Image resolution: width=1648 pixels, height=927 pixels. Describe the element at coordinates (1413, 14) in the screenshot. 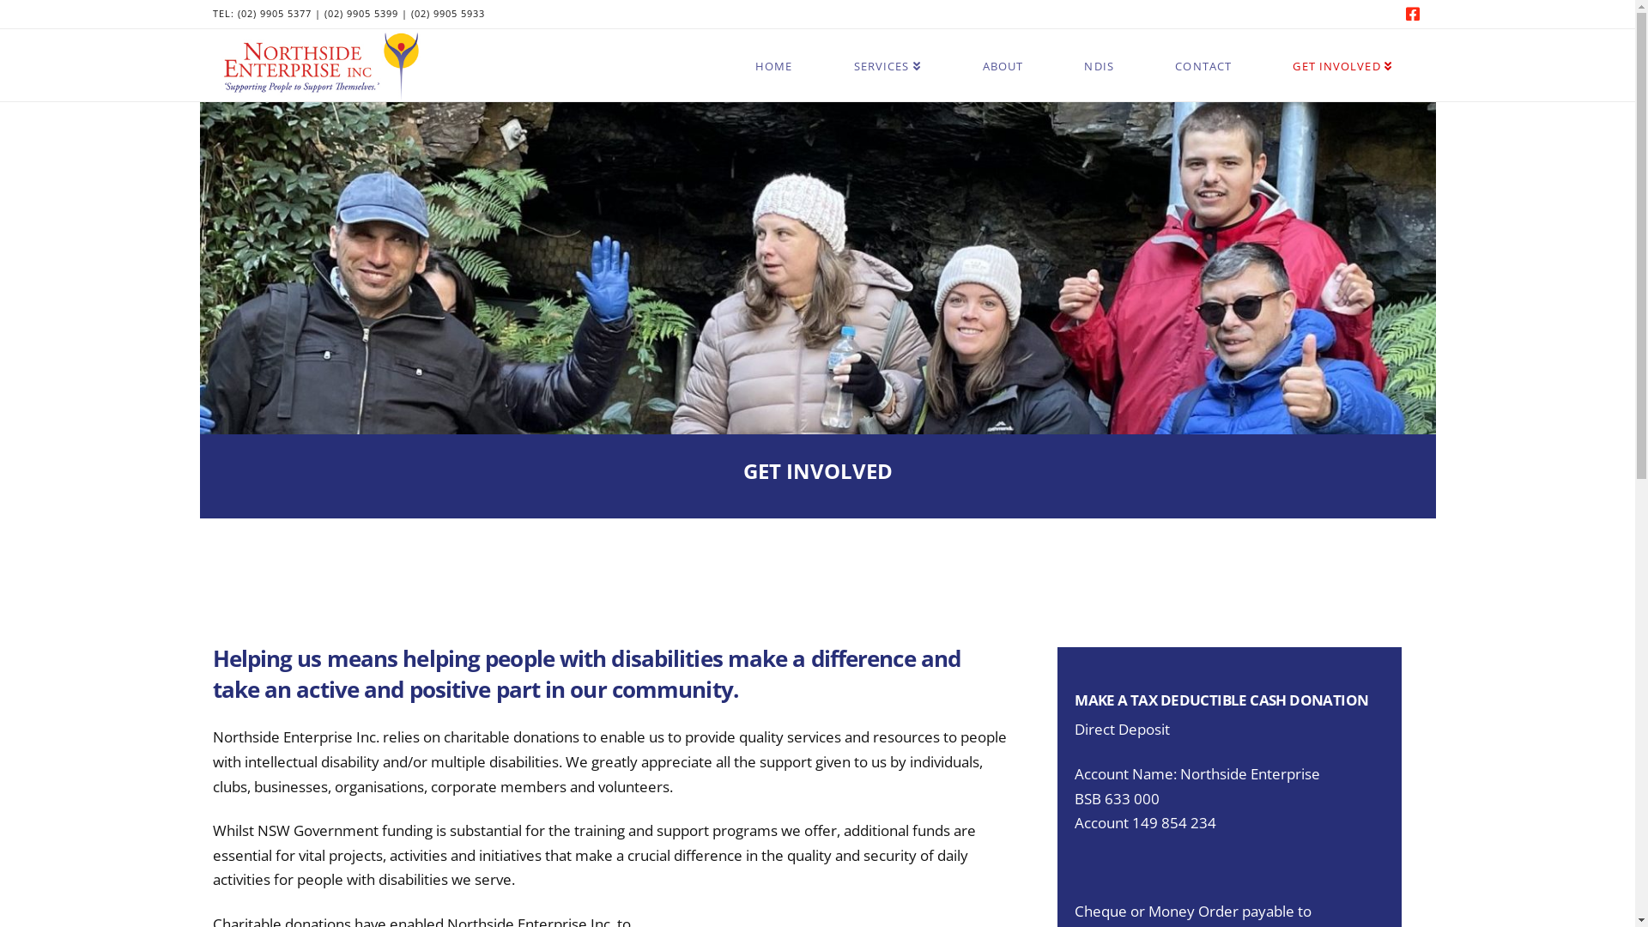

I see `Facebook` at that location.